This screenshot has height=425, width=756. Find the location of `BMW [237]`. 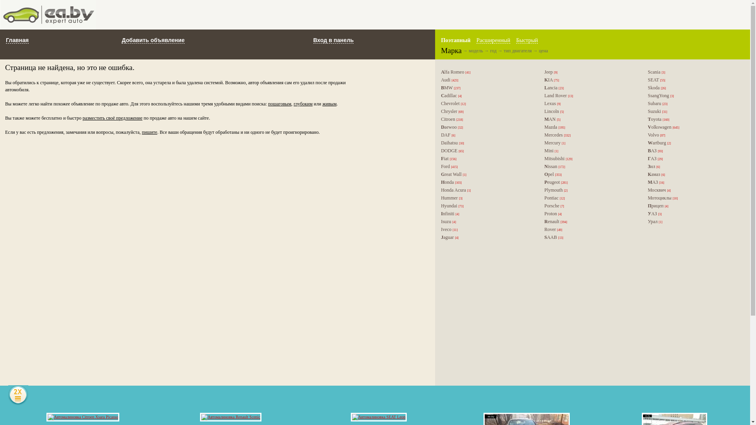

BMW [237] is located at coordinates (487, 88).